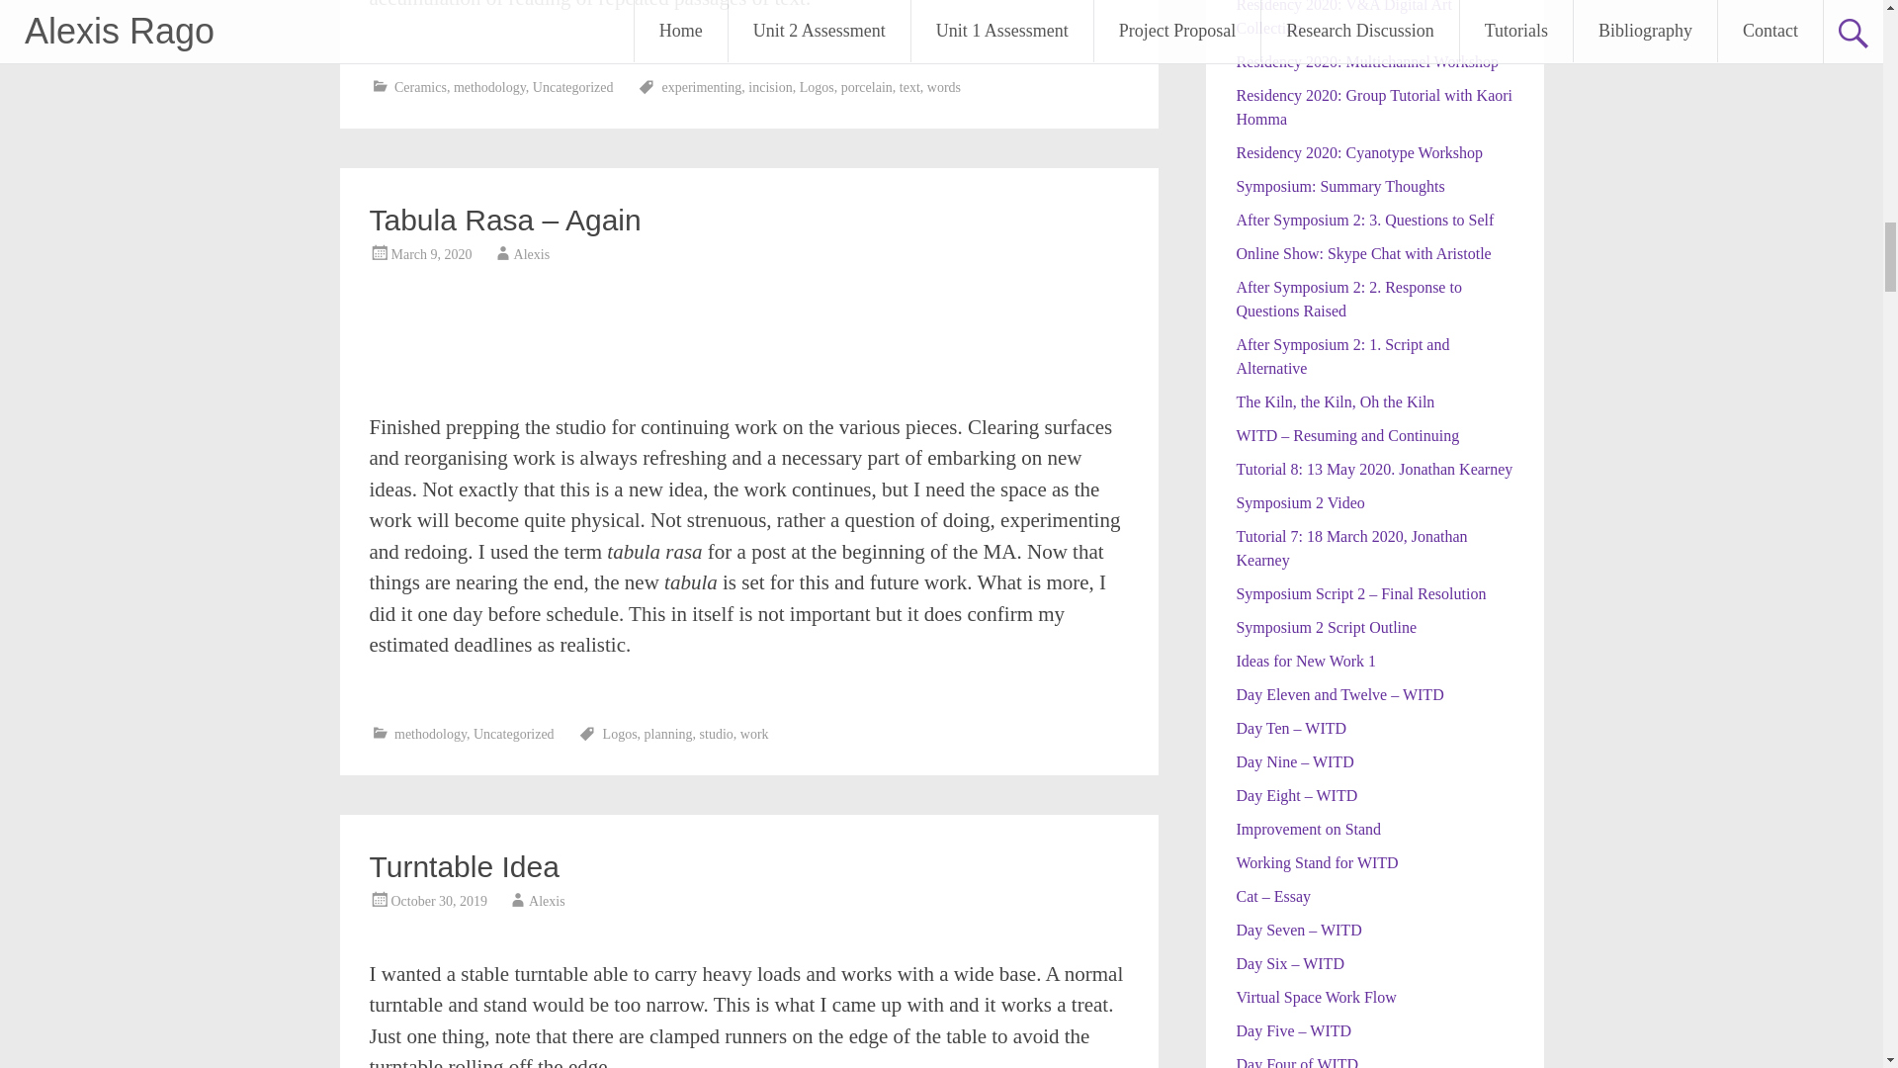 The width and height of the screenshot is (1898, 1068). Describe the element at coordinates (573, 86) in the screenshot. I see `Uncategorized` at that location.